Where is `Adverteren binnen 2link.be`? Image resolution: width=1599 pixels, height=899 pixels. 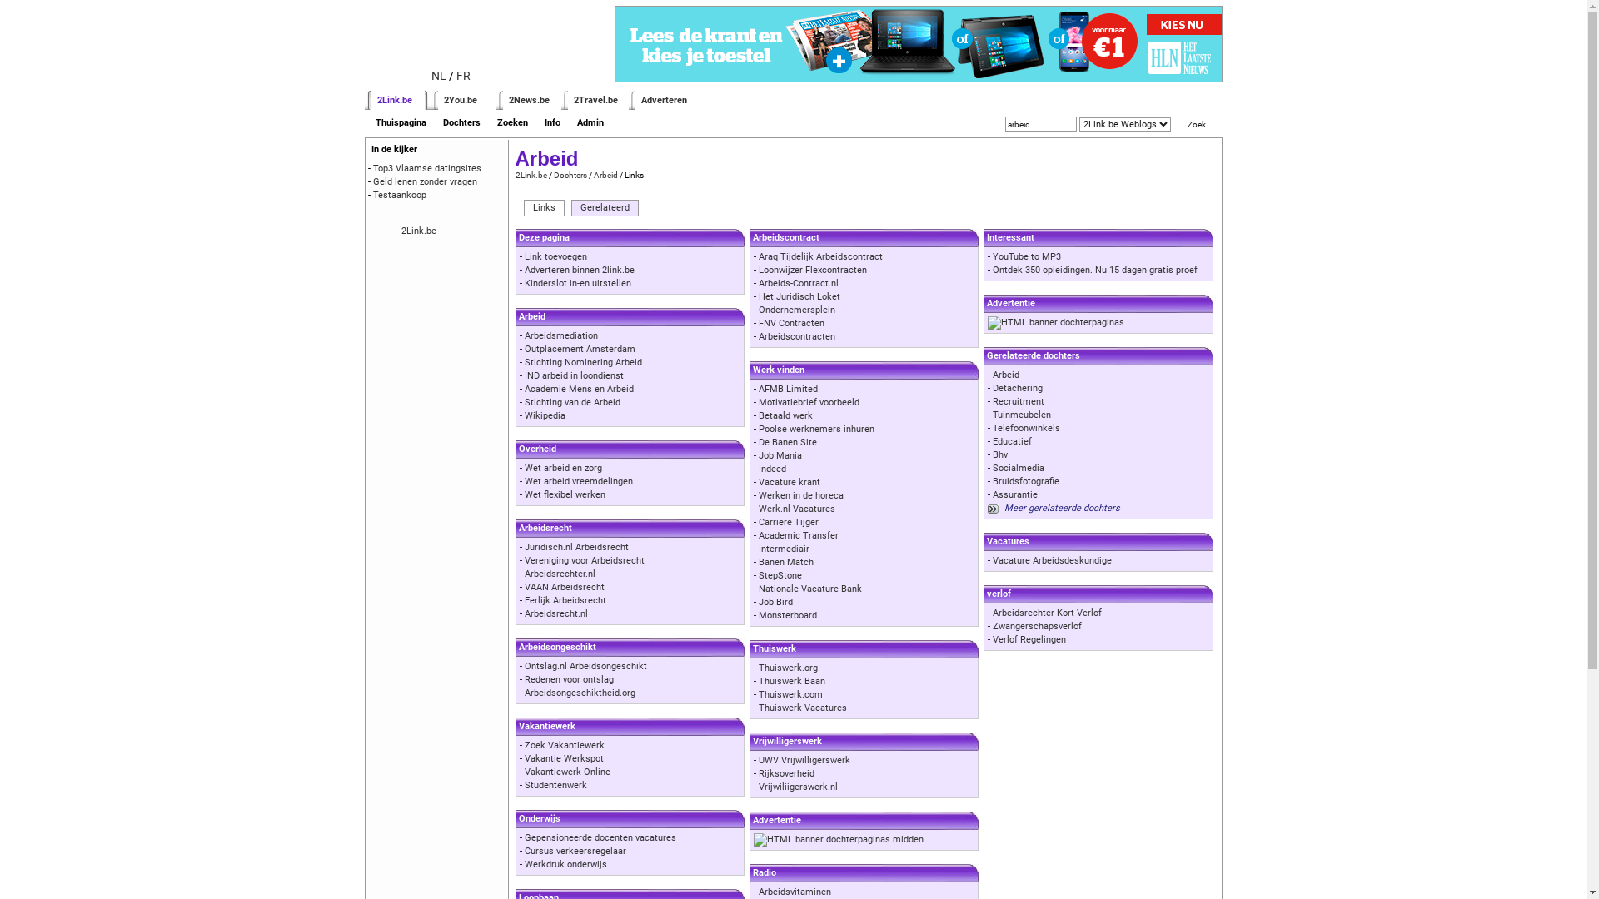 Adverteren binnen 2link.be is located at coordinates (580, 270).